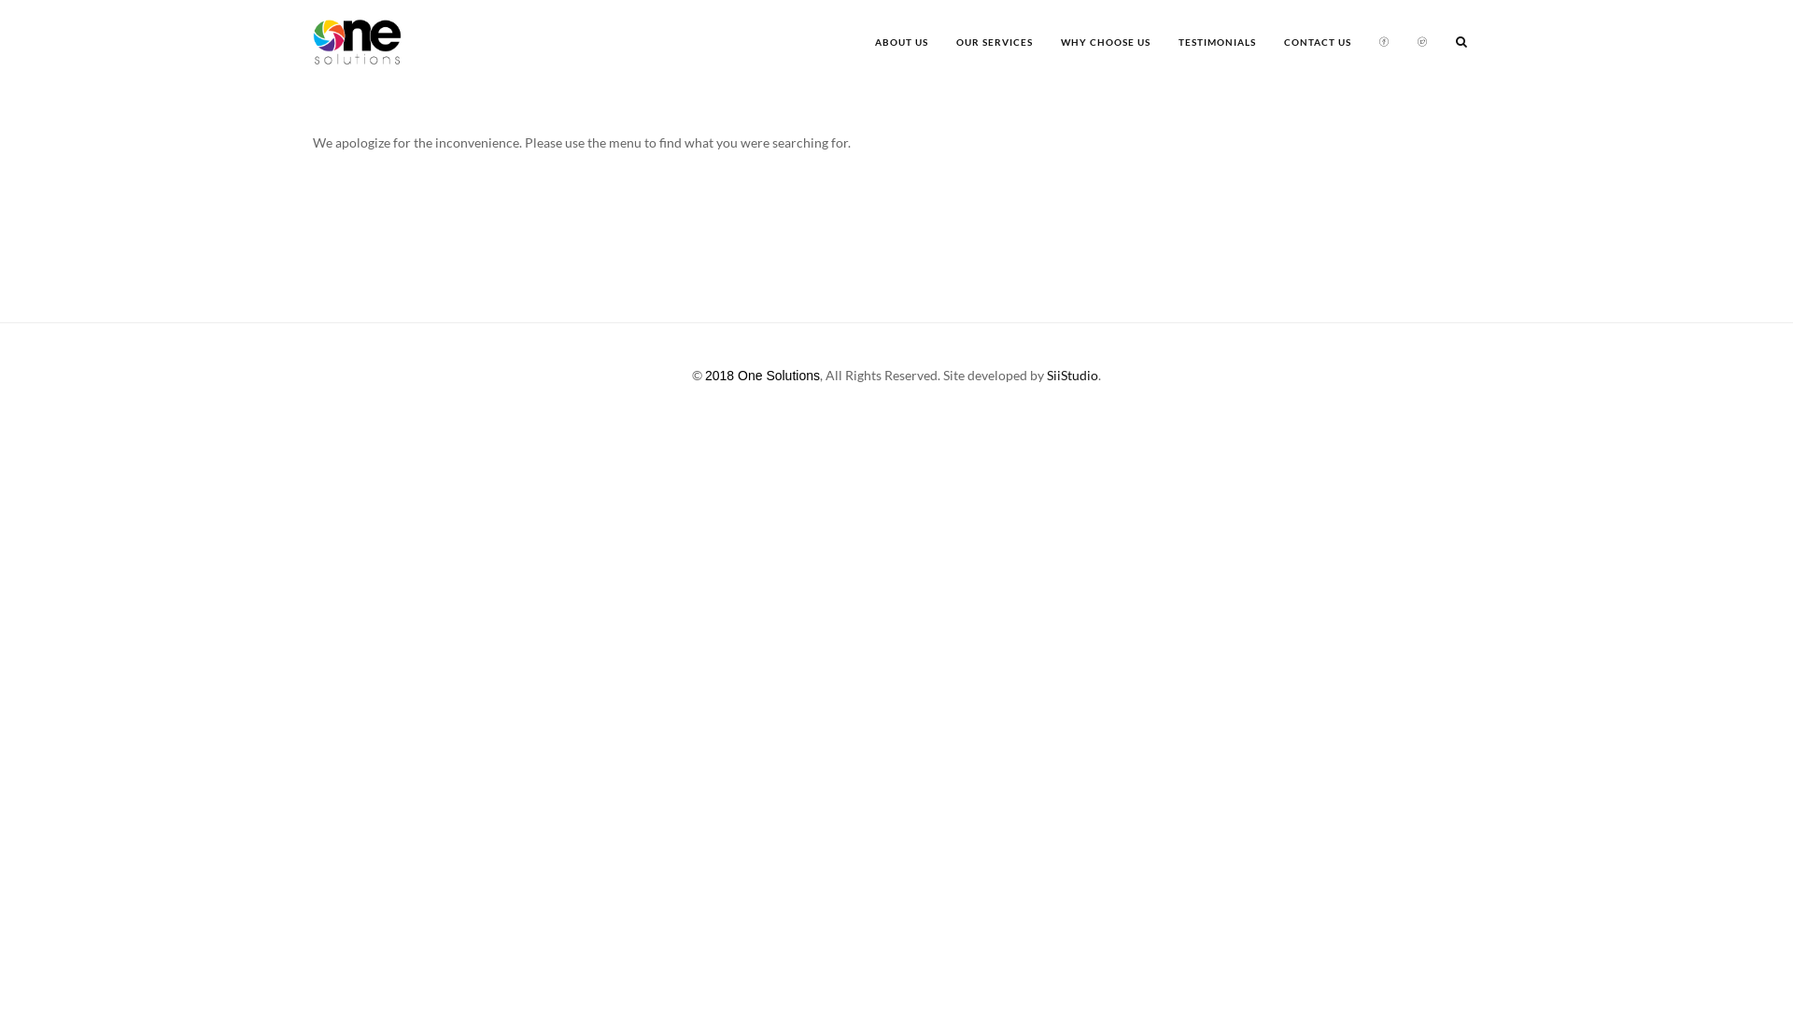  I want to click on CONTACT US, so click(1318, 42).